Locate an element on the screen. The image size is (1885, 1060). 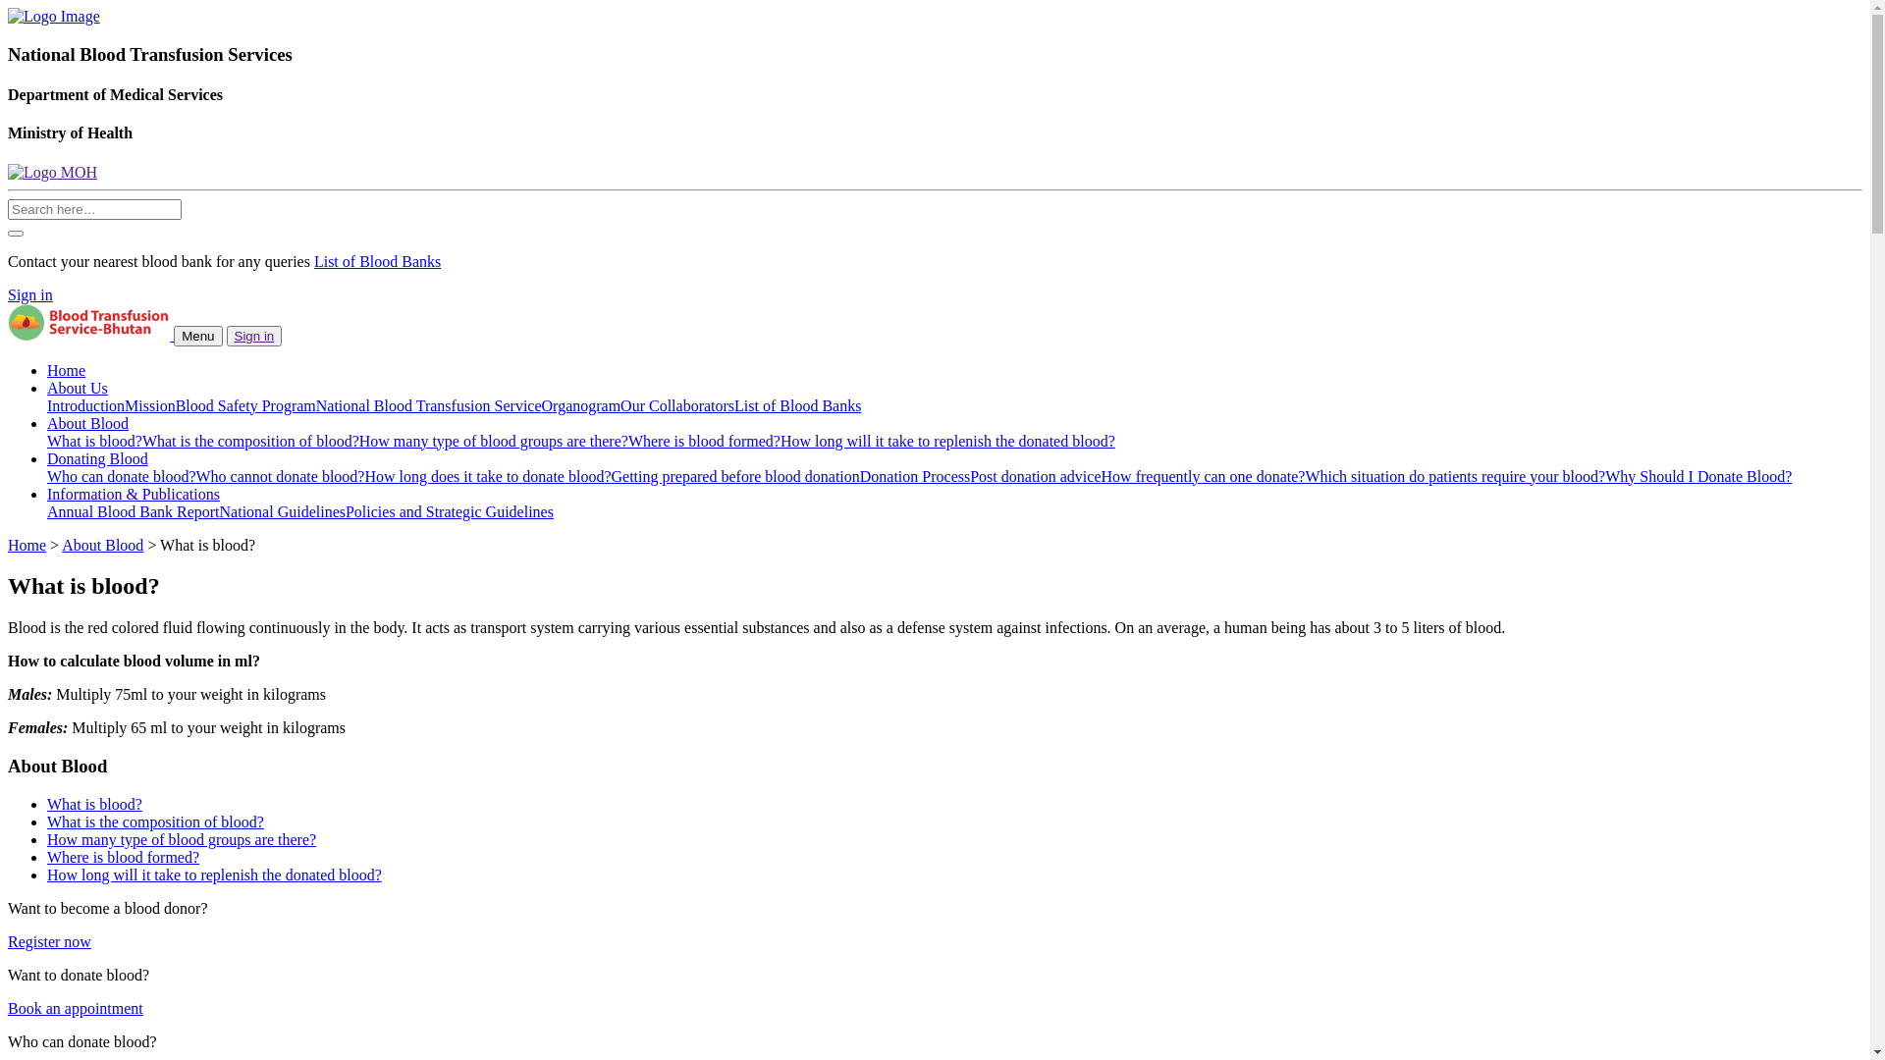
Where is blood formed? is located at coordinates (705, 442).